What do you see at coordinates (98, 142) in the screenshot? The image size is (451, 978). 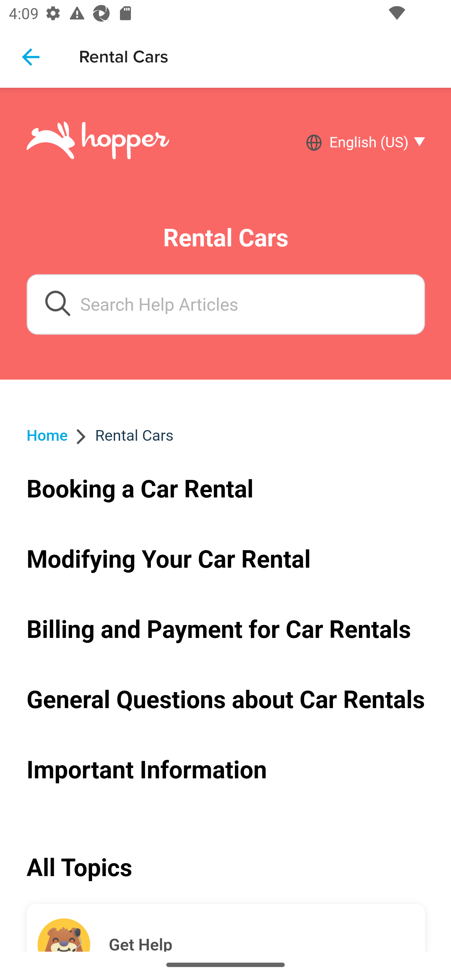 I see `Brand logo` at bounding box center [98, 142].